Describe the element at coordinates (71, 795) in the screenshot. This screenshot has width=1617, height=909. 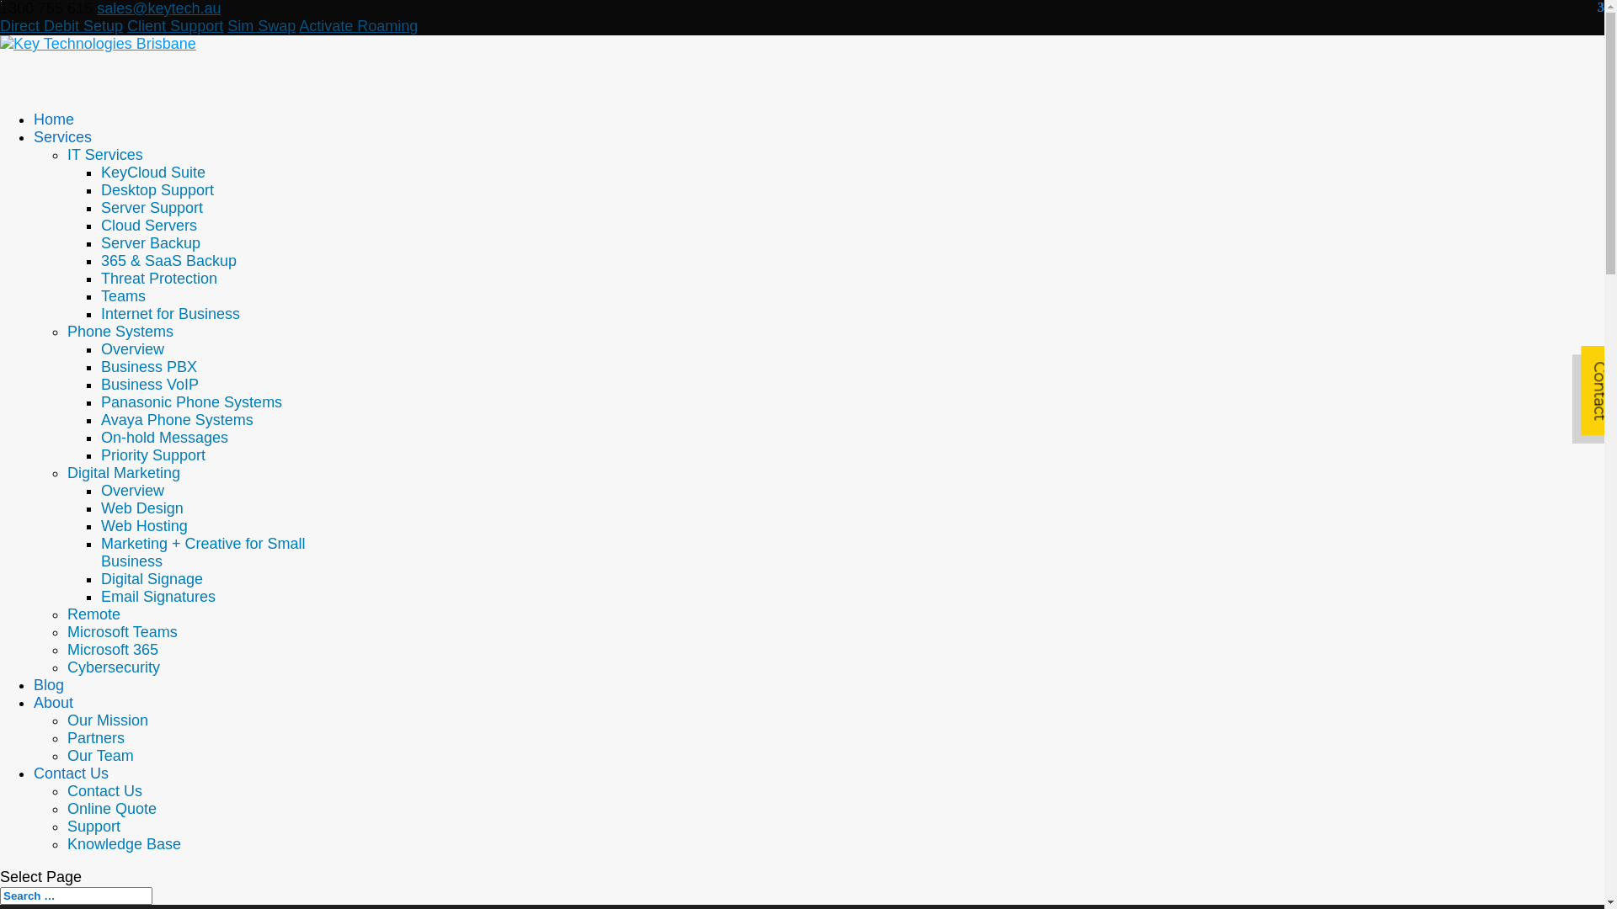
I see `Contact Us` at that location.